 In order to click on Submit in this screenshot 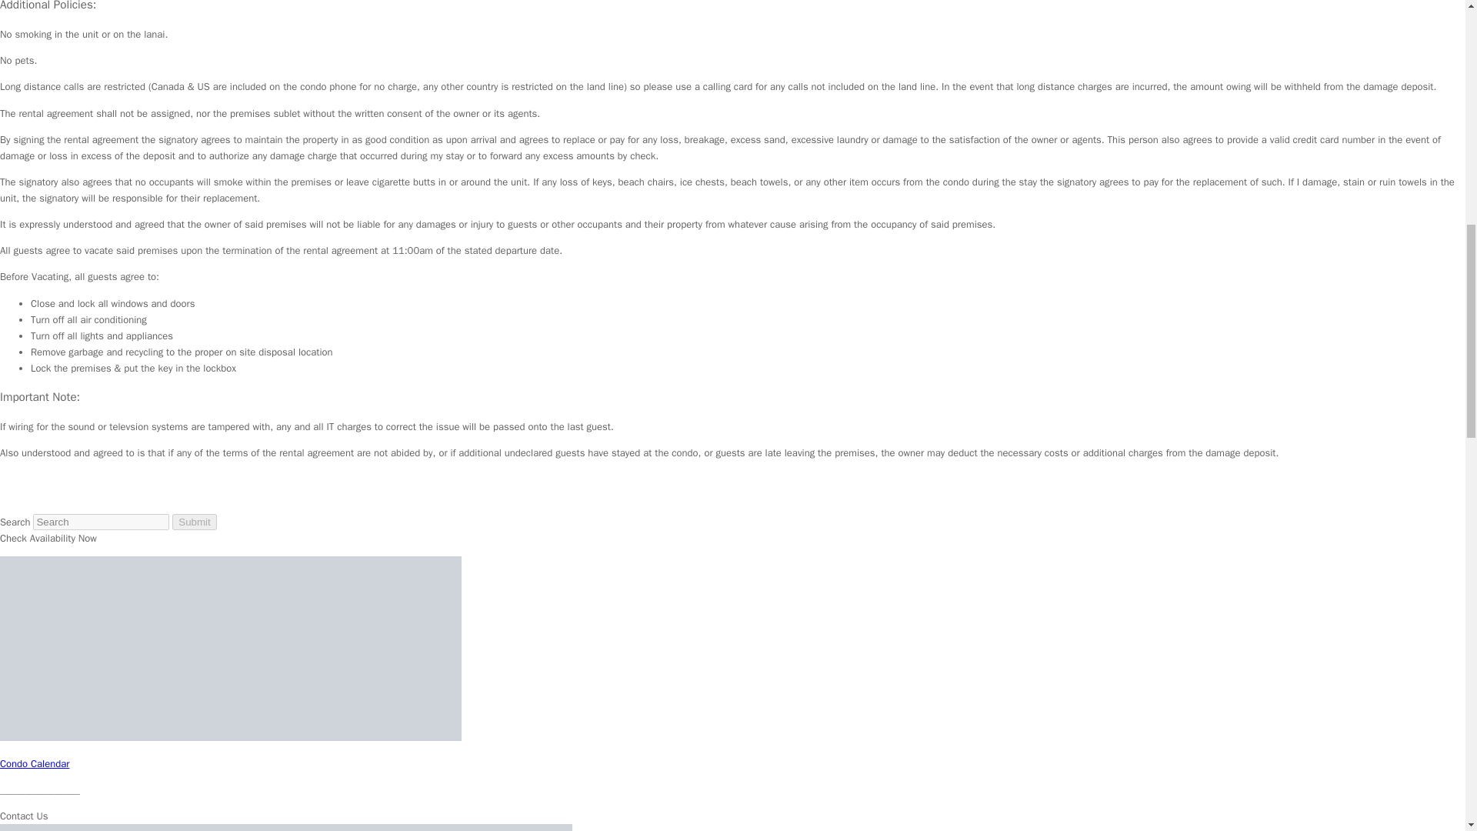, I will do `click(194, 522)`.